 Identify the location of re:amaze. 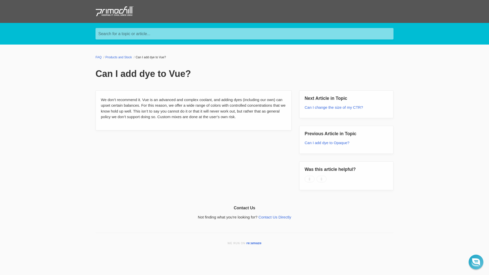
(254, 243).